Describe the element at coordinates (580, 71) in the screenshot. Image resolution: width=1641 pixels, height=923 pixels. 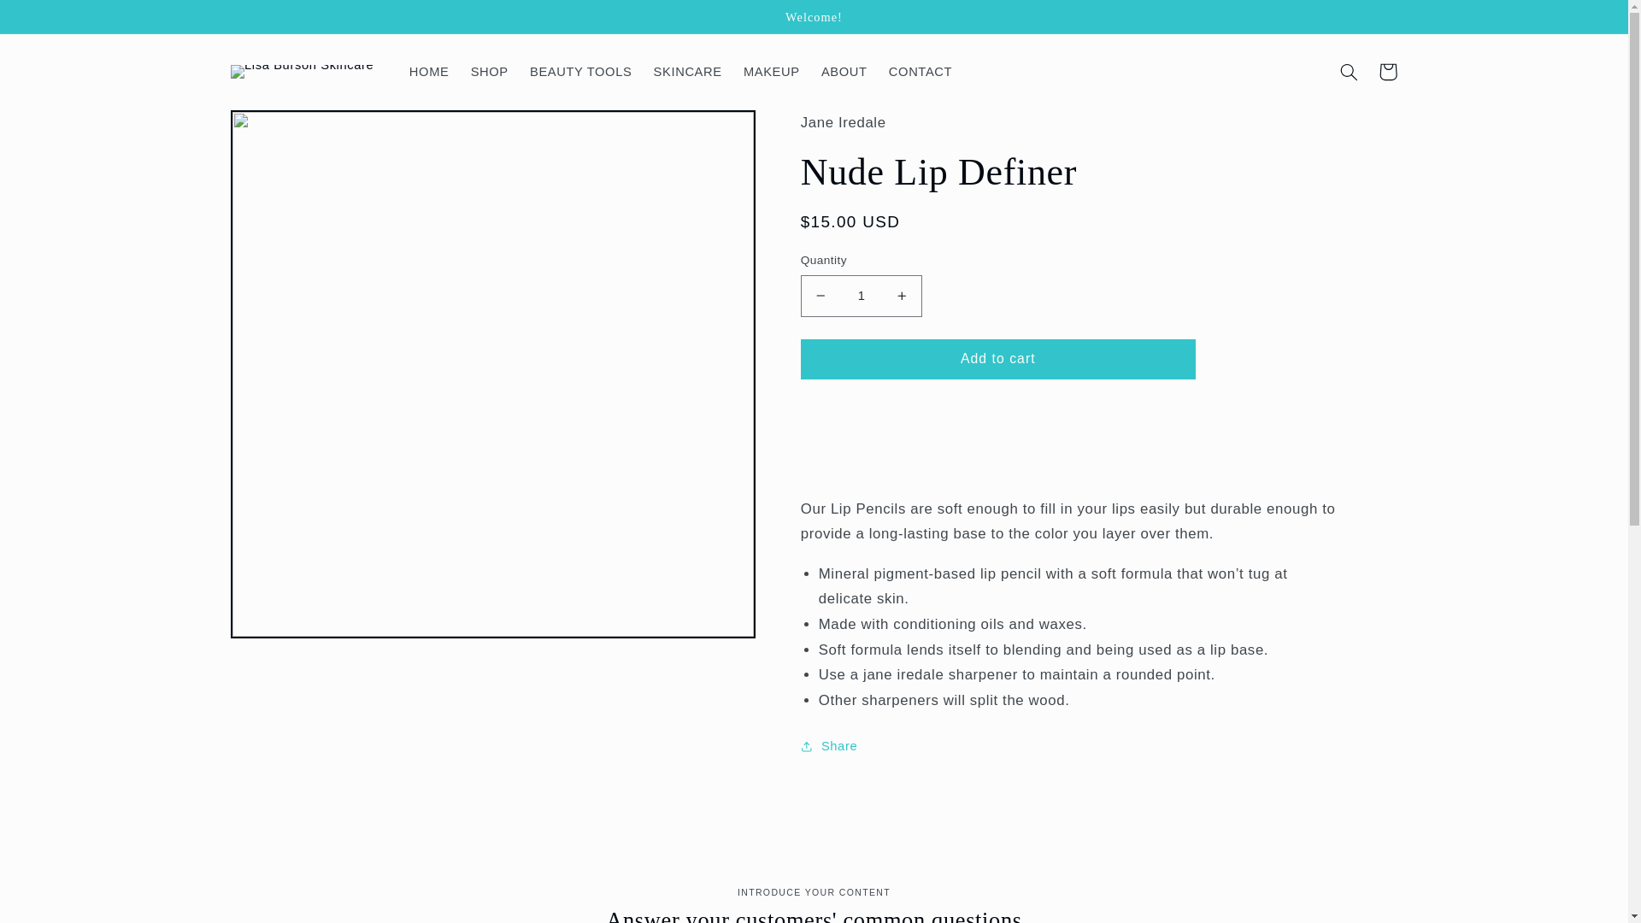
I see `BEAUTY TOOLS` at that location.